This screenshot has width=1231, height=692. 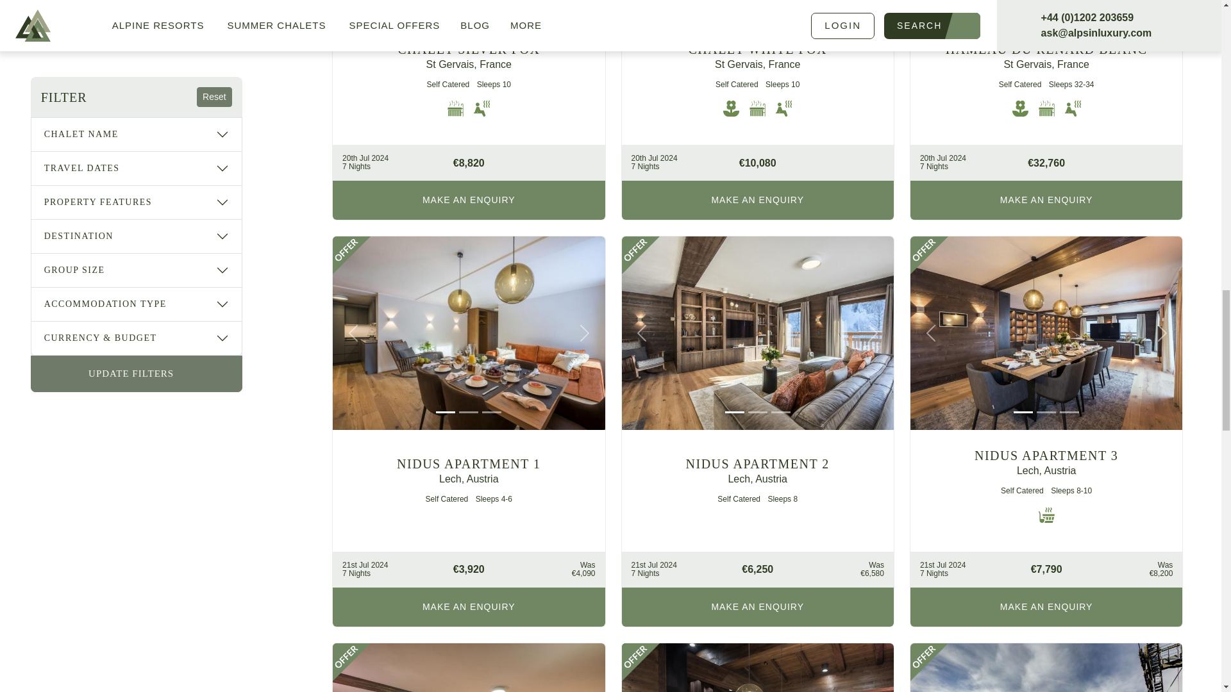 I want to click on Add to your wishlist, so click(x=586, y=255).